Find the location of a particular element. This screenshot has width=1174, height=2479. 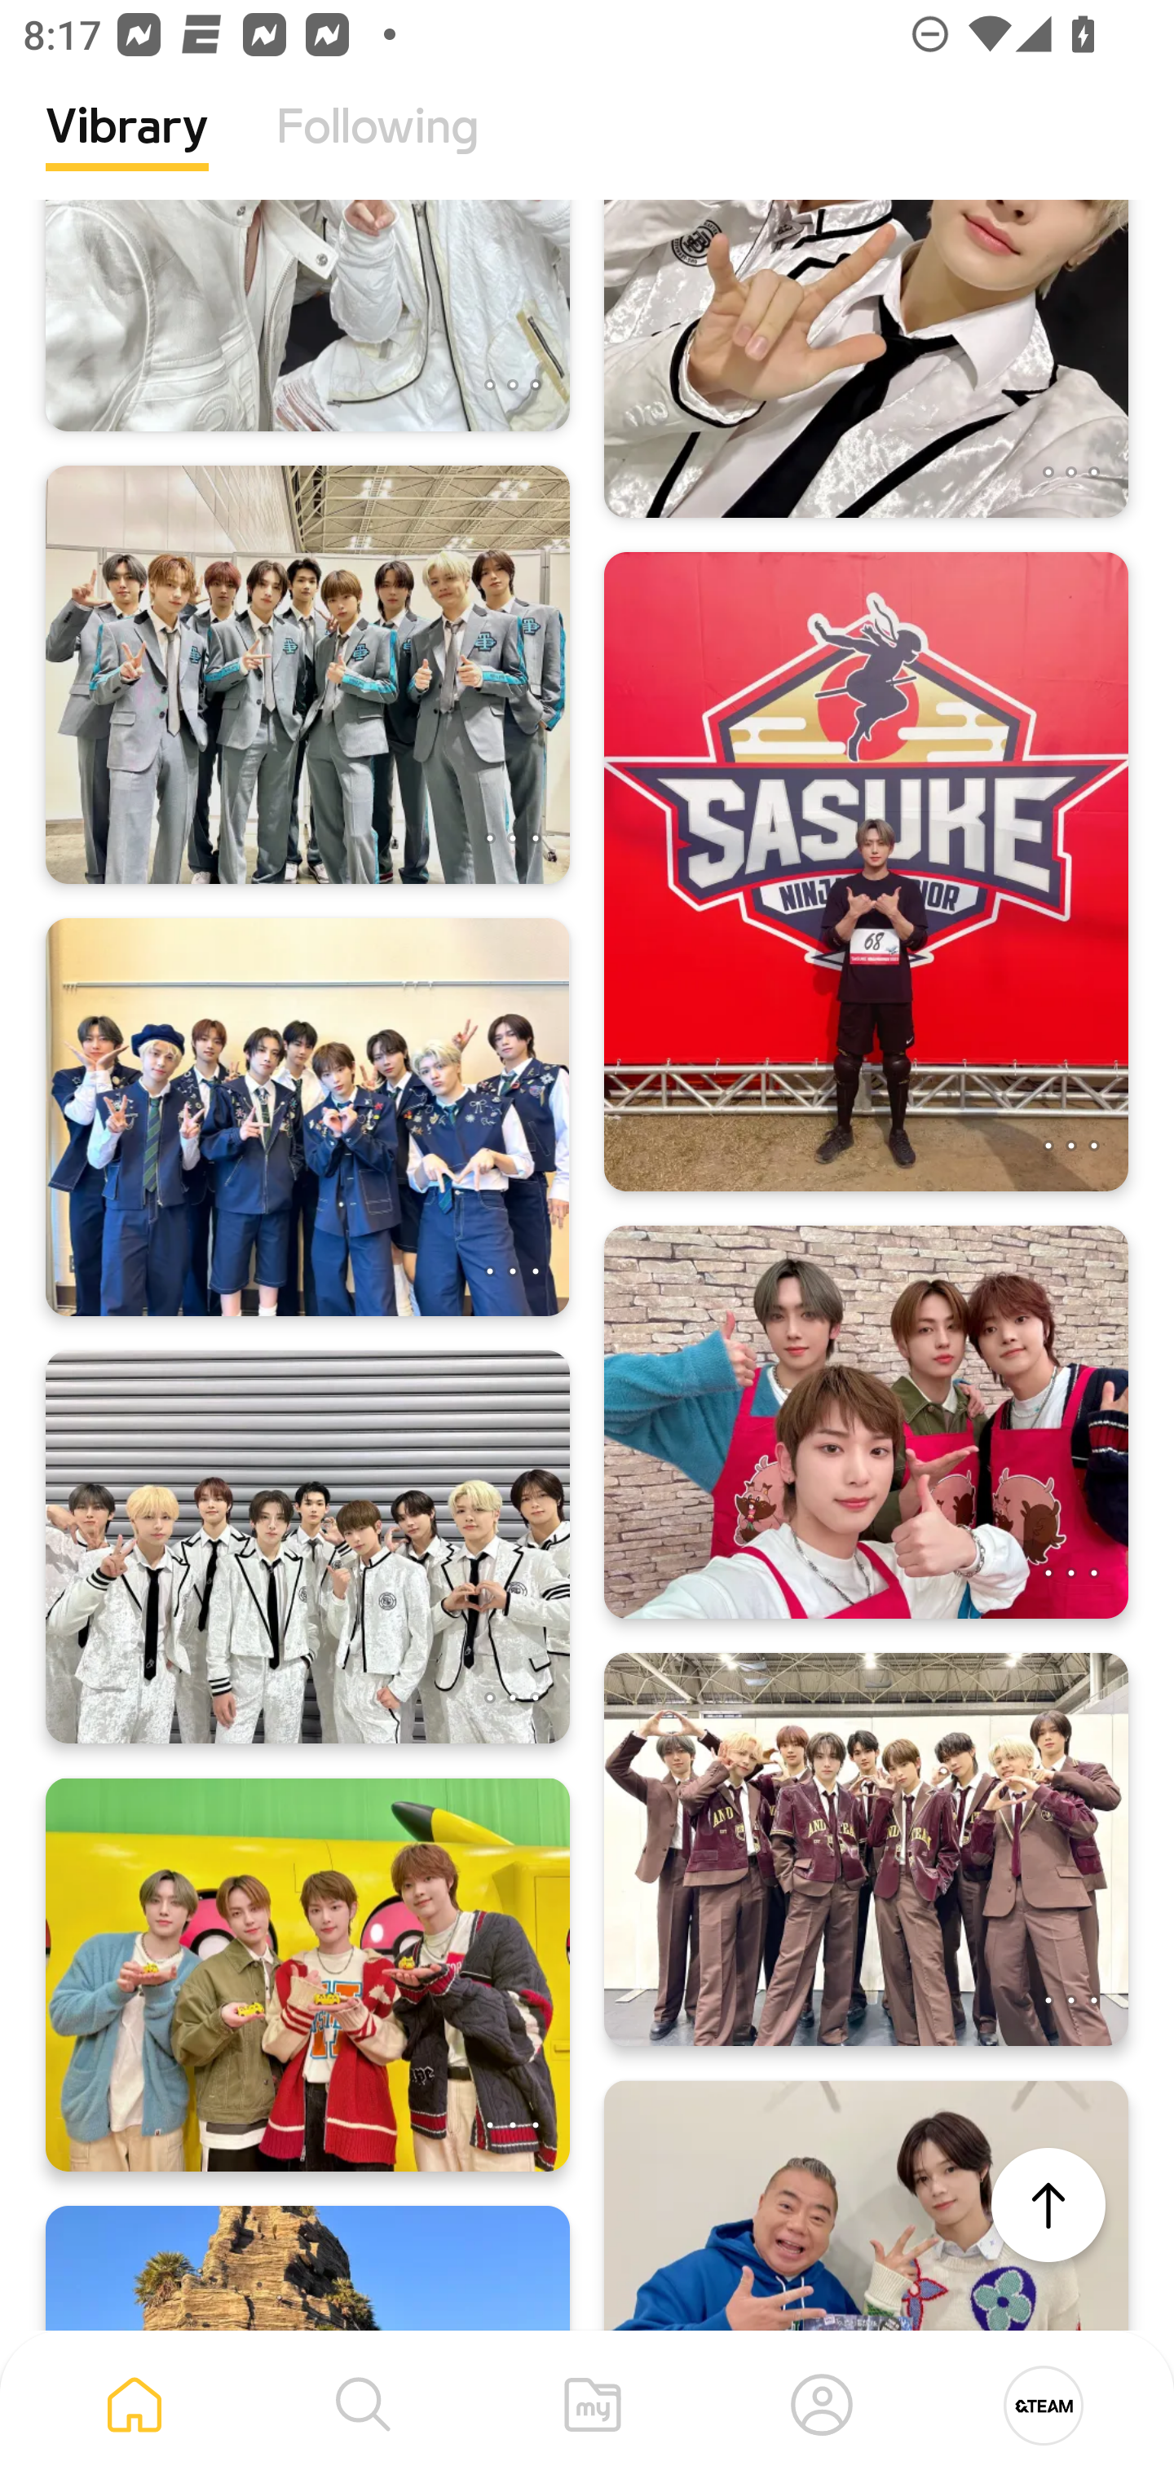

Vibrary is located at coordinates (127, 151).